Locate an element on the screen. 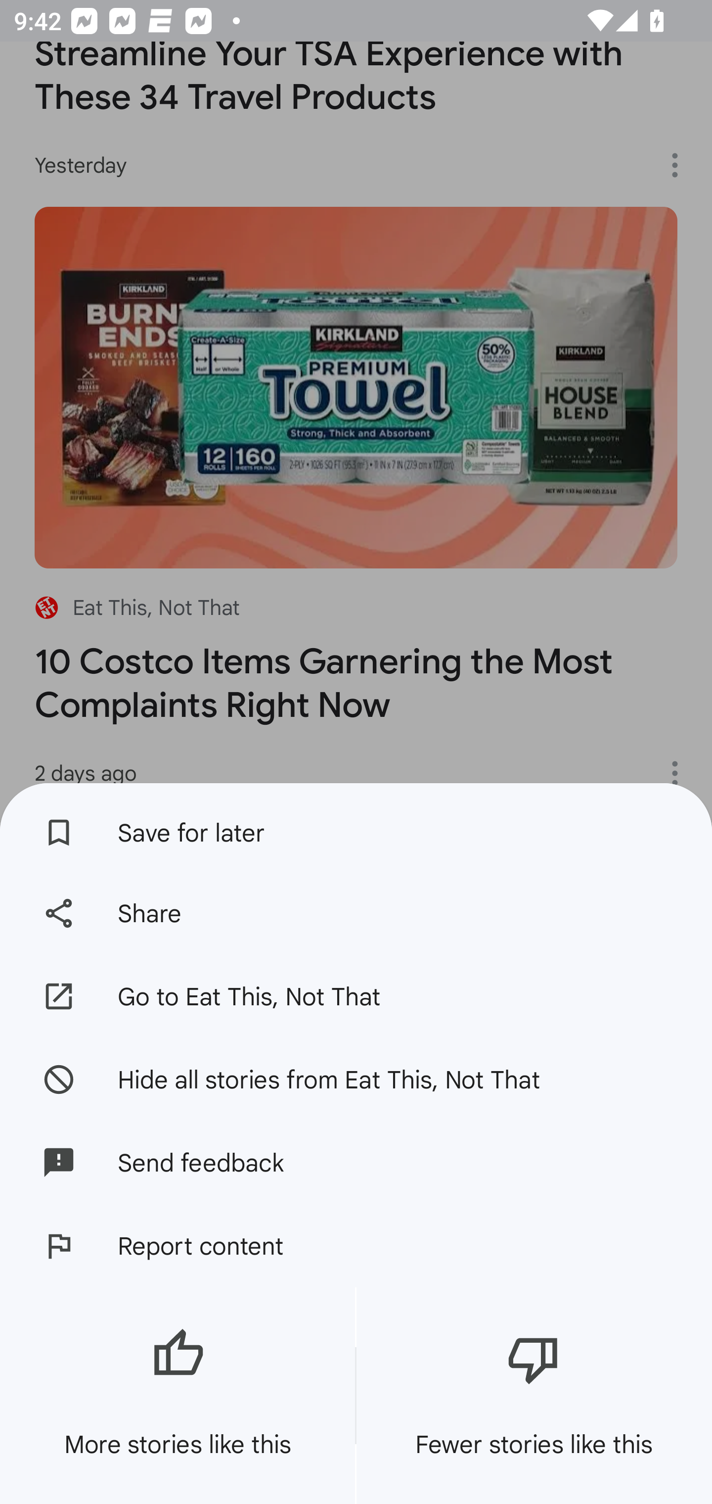 The height and width of the screenshot is (1504, 712). Go to Eat This, Not That is located at coordinates (356, 996).